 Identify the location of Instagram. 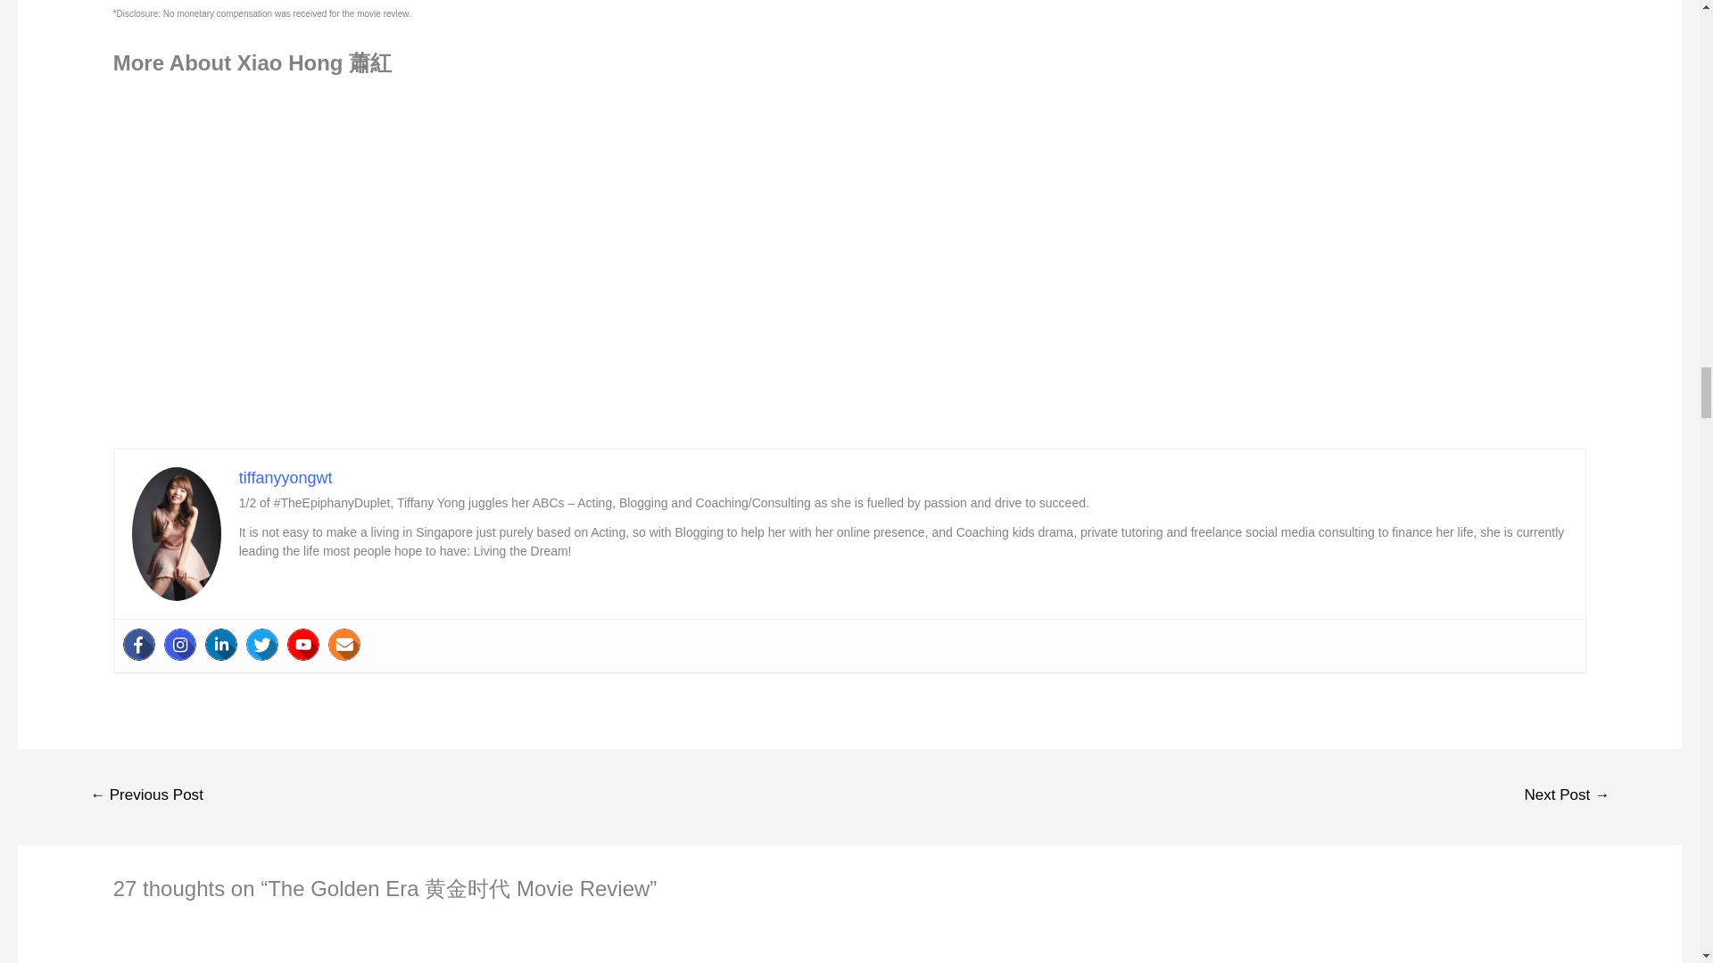
(180, 644).